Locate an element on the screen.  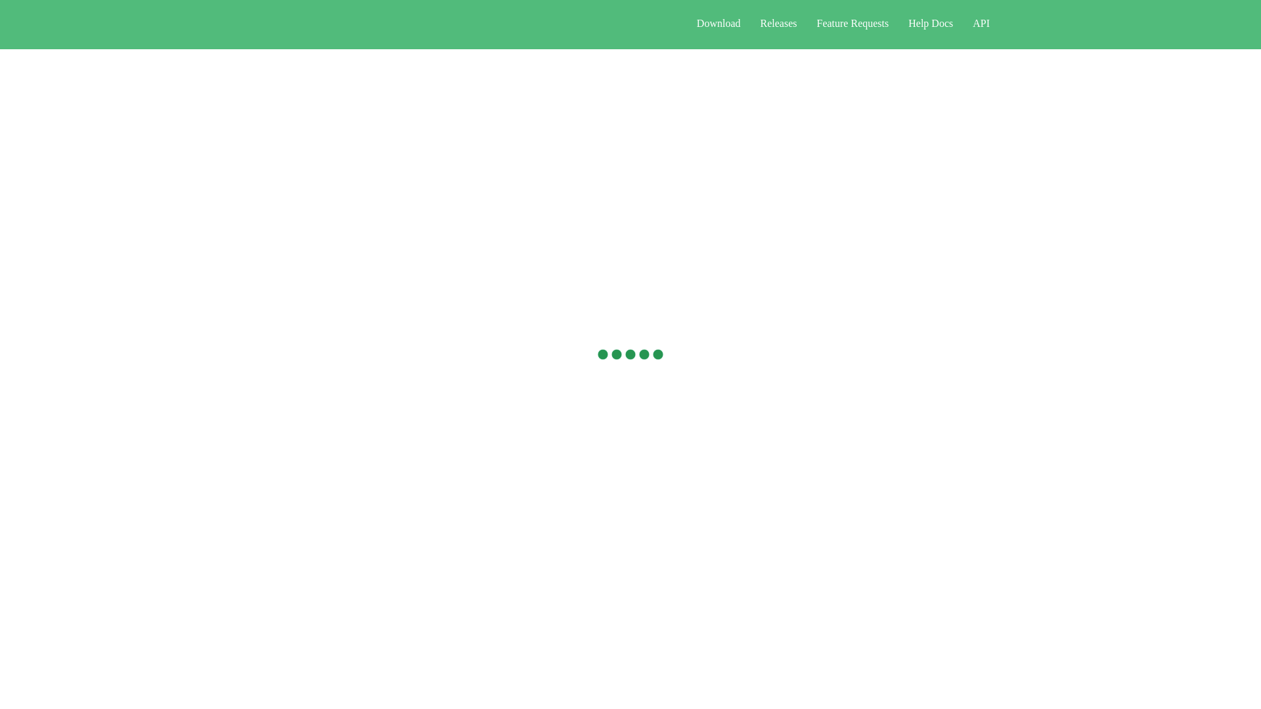
Download is located at coordinates (719, 24).